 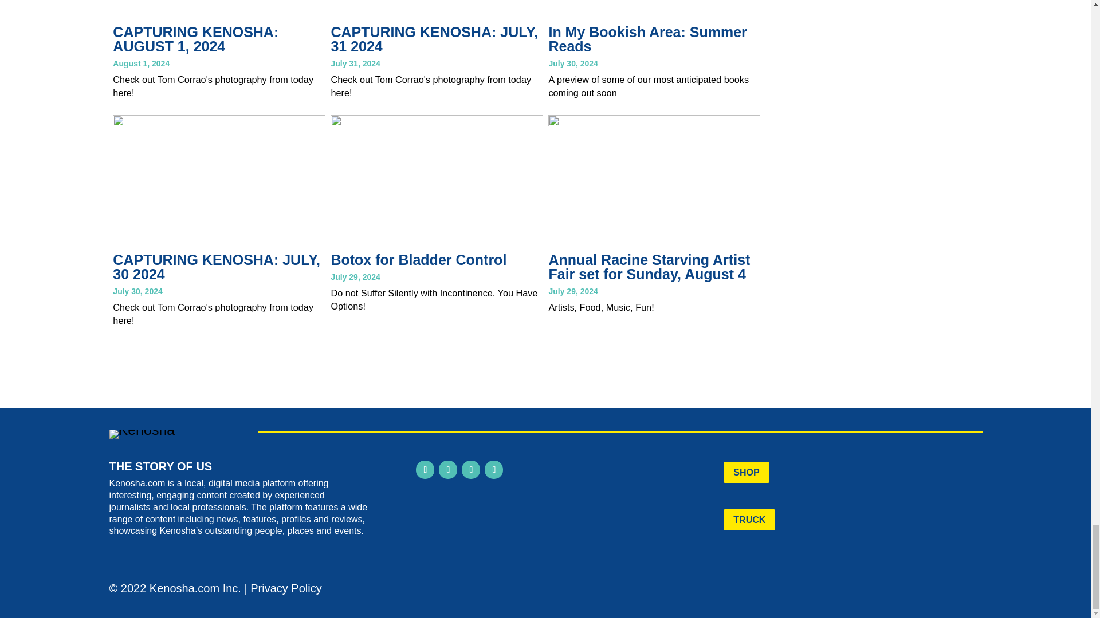 What do you see at coordinates (471, 469) in the screenshot?
I see `Follow on LinkedIn` at bounding box center [471, 469].